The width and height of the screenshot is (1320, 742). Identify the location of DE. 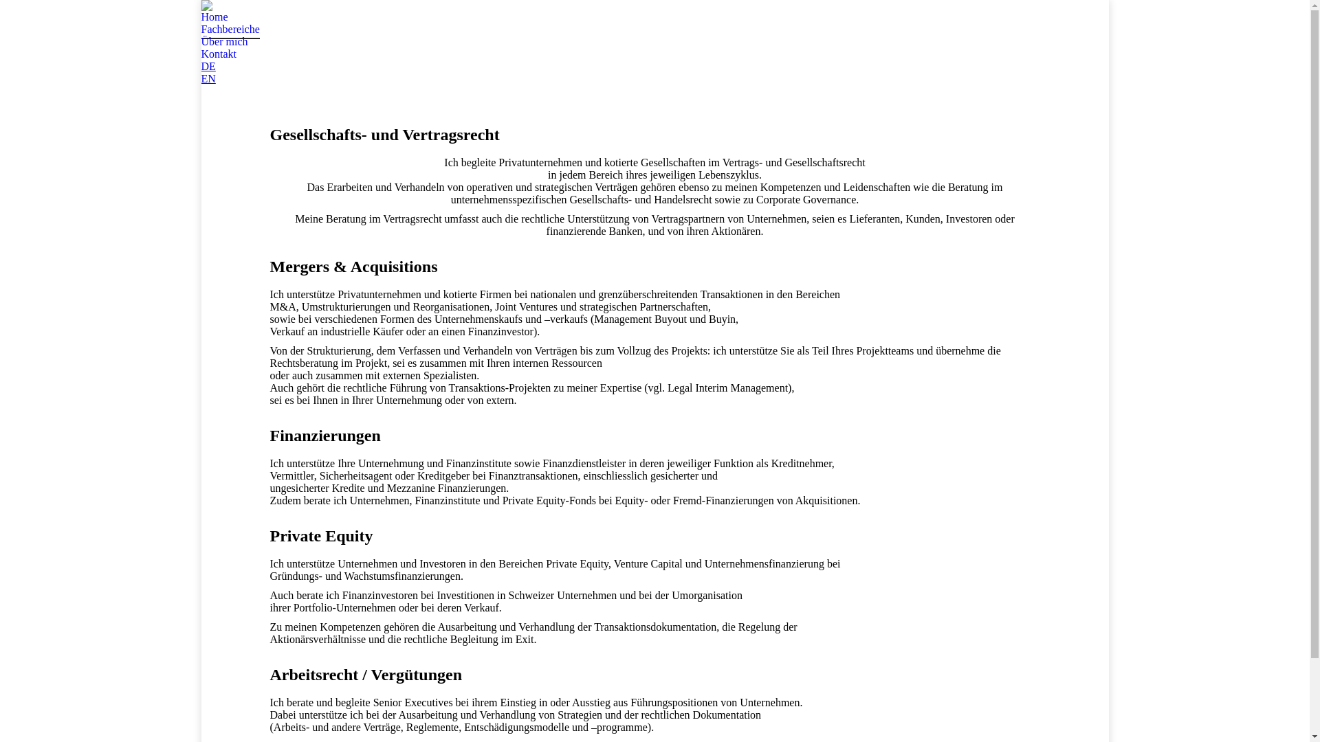
(208, 66).